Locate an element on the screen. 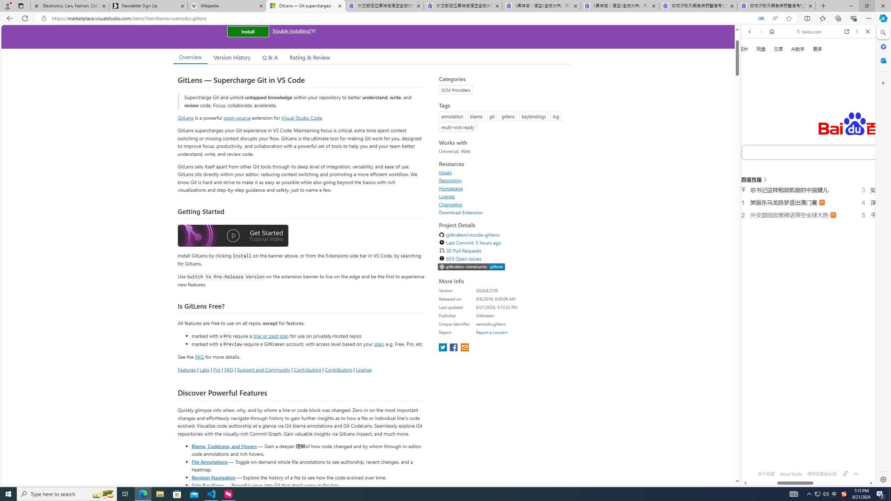 This screenshot has width=891, height=501. Download Extension is located at coordinates (461, 212).